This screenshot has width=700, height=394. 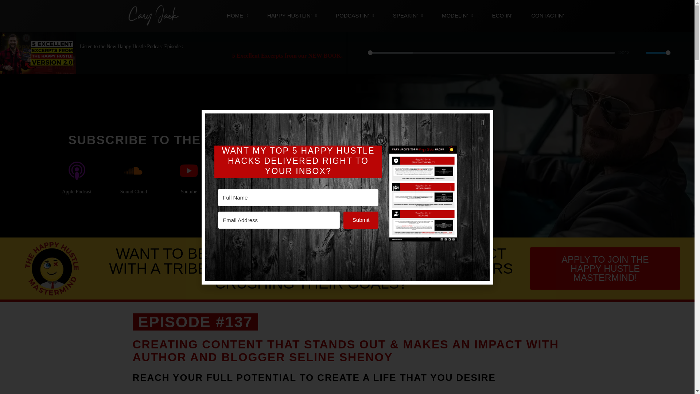 I want to click on caryjack-icon-souncloud-1, so click(x=133, y=170).